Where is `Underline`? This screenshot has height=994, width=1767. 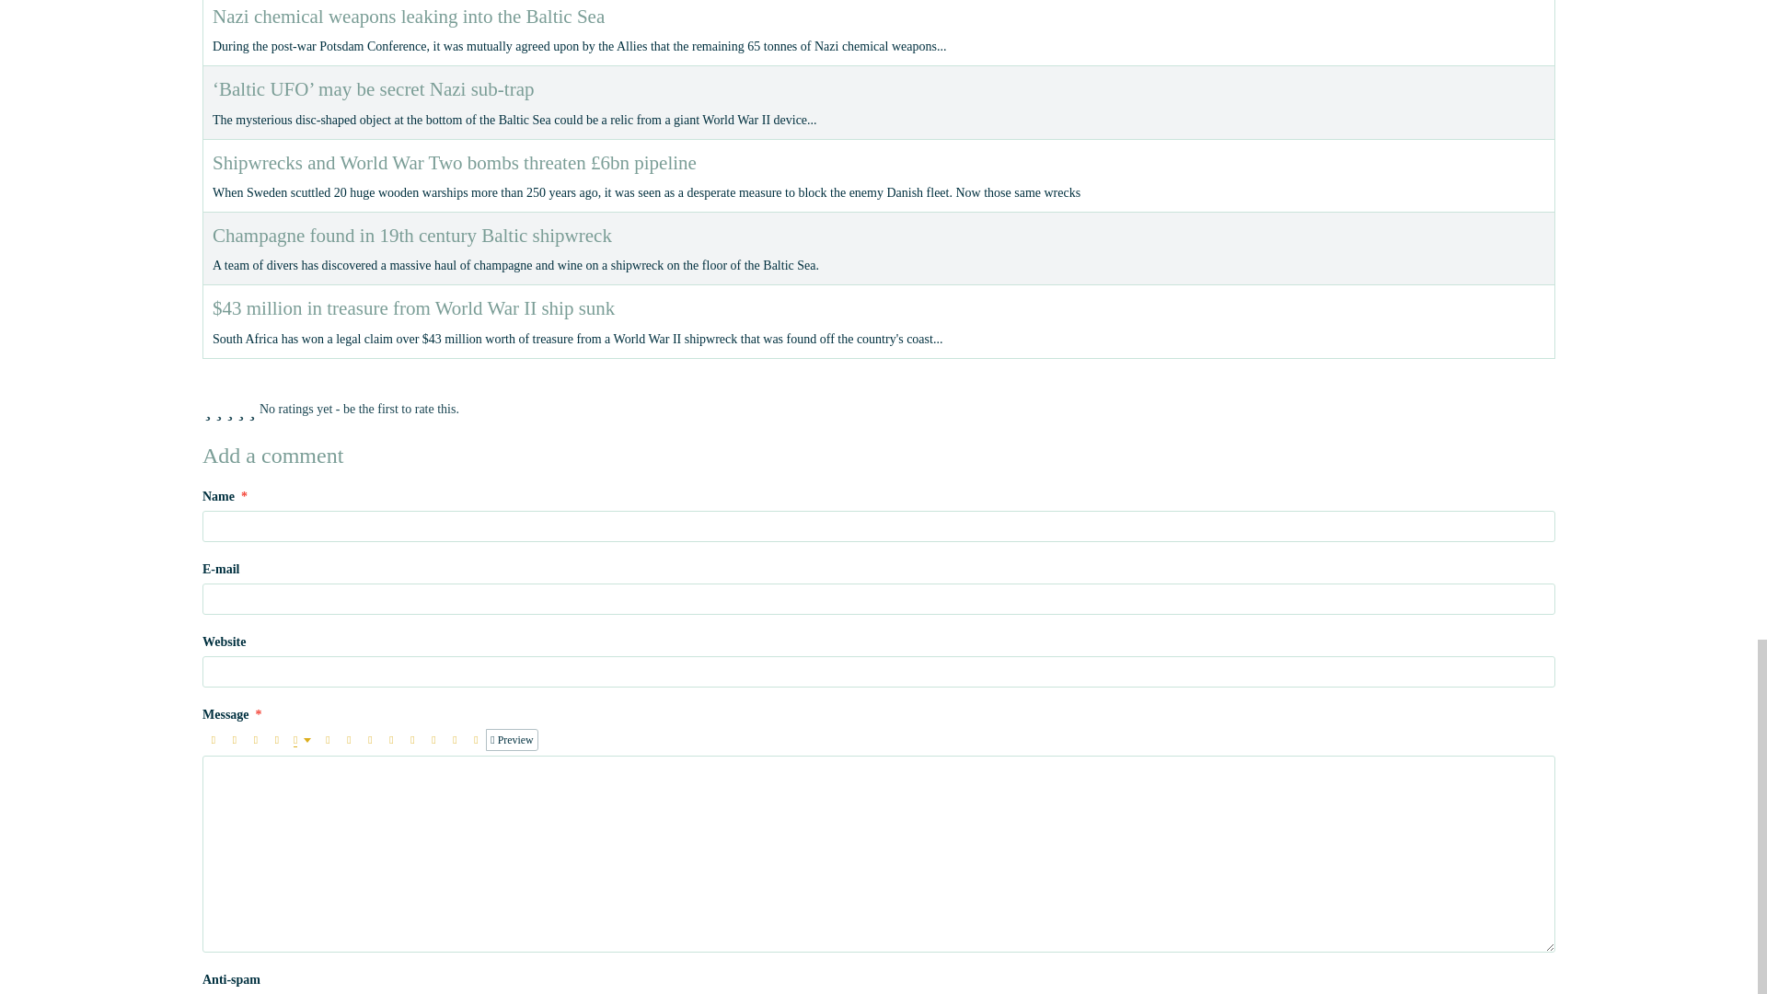
Underline is located at coordinates (256, 740).